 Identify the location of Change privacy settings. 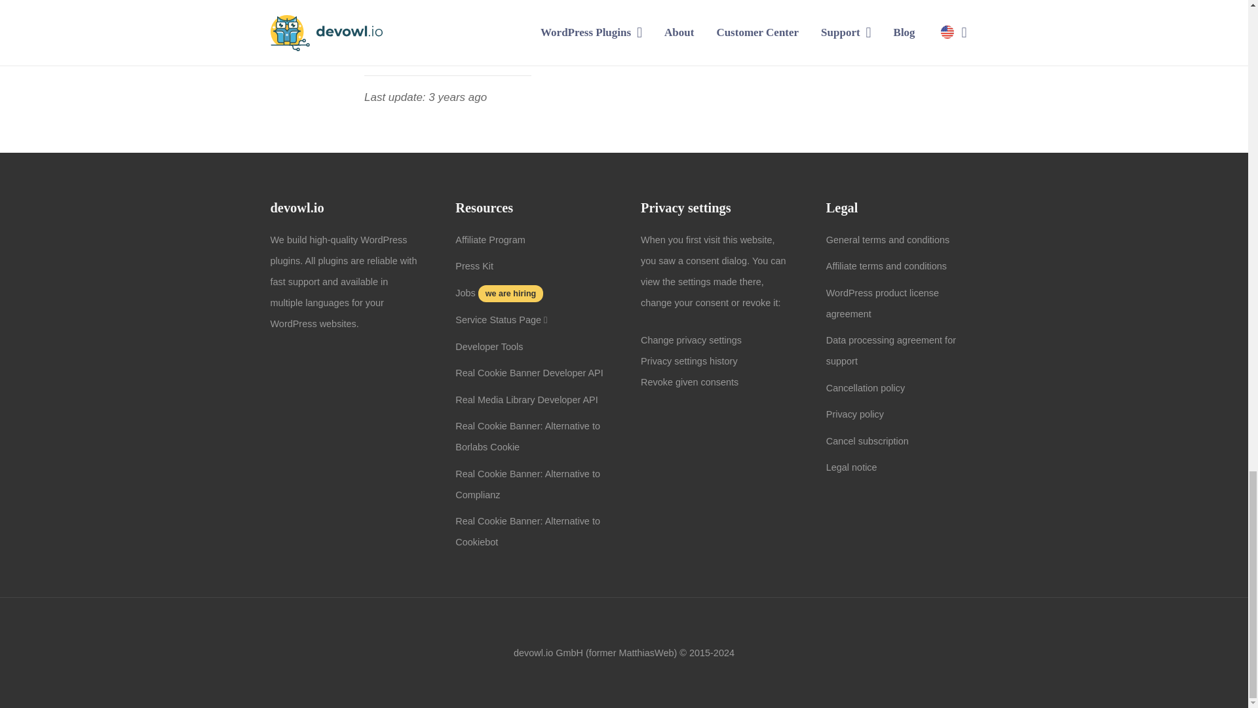
(691, 340).